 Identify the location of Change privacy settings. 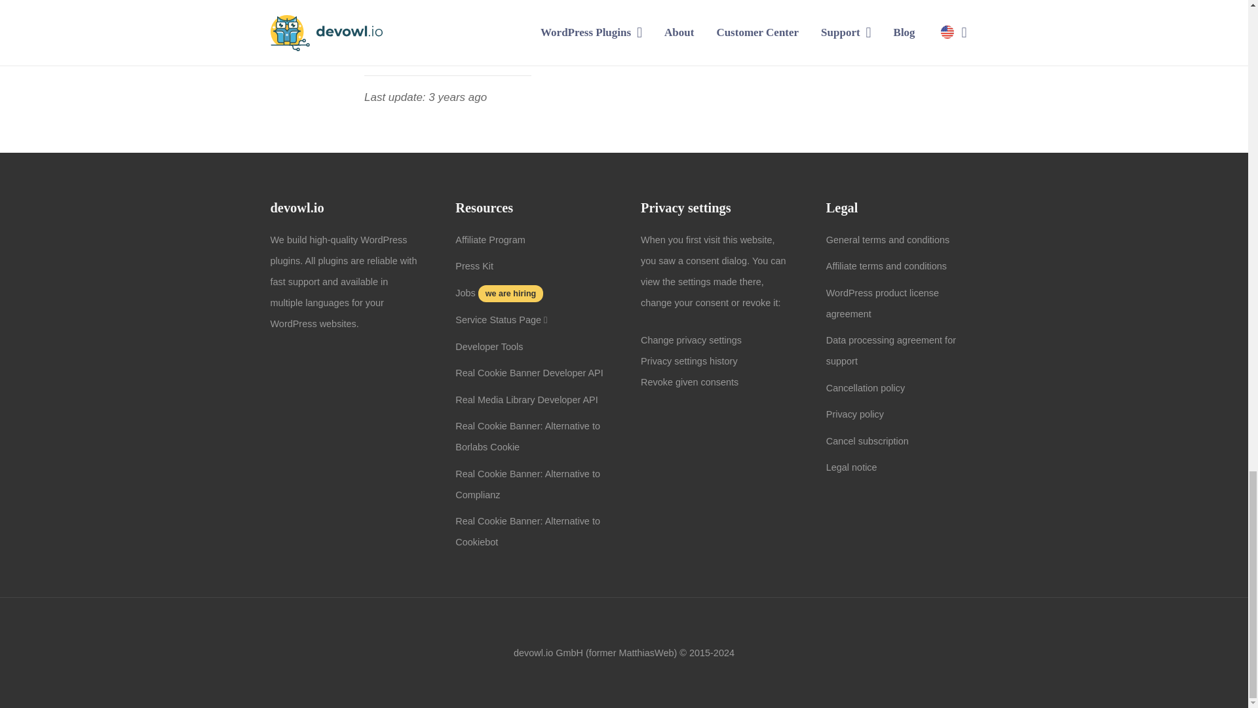
(691, 340).